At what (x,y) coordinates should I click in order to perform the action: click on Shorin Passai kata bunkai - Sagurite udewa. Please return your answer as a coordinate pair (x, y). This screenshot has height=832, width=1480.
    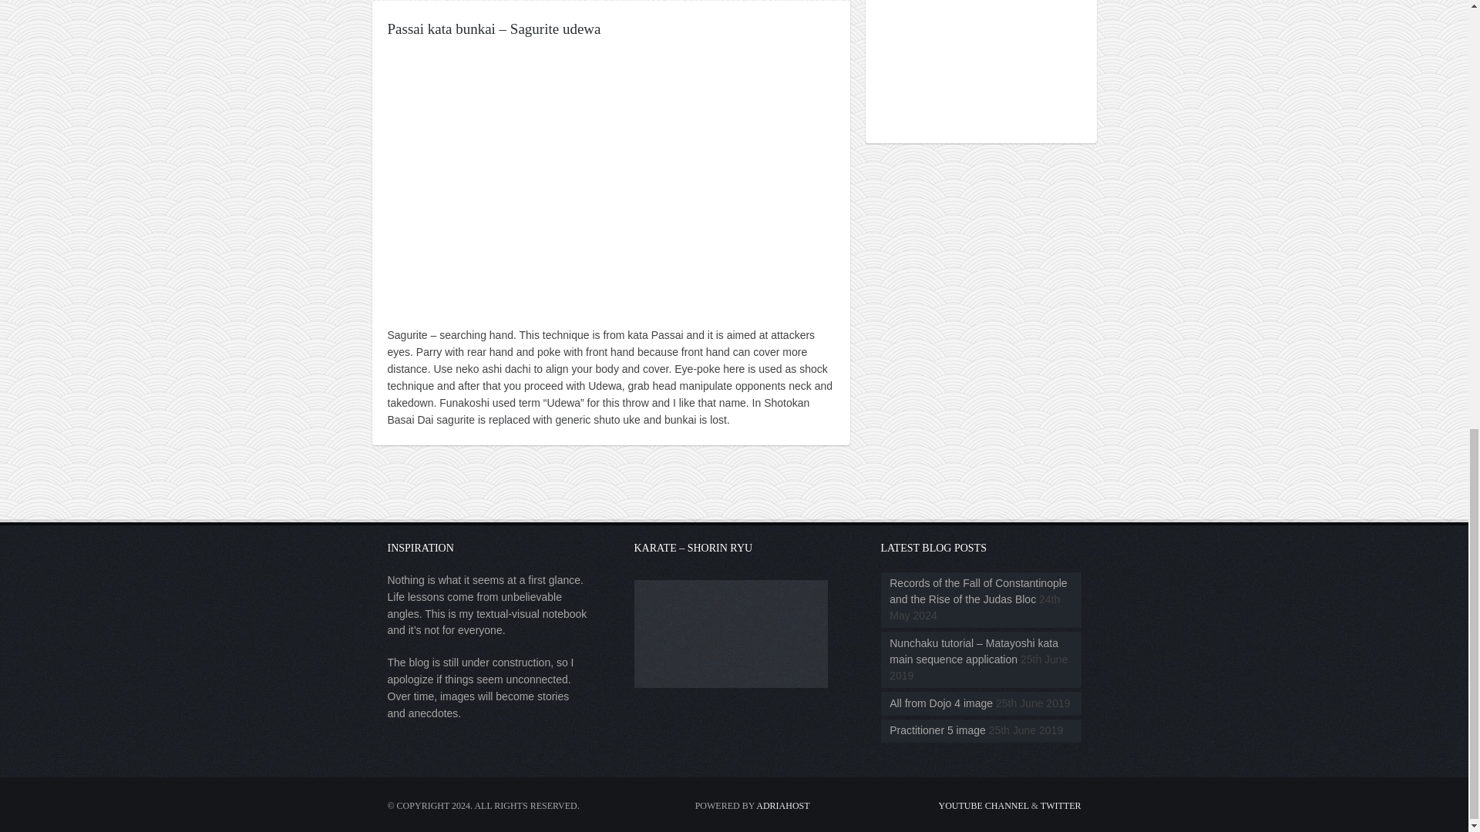
    Looking at the image, I should click on (610, 181).